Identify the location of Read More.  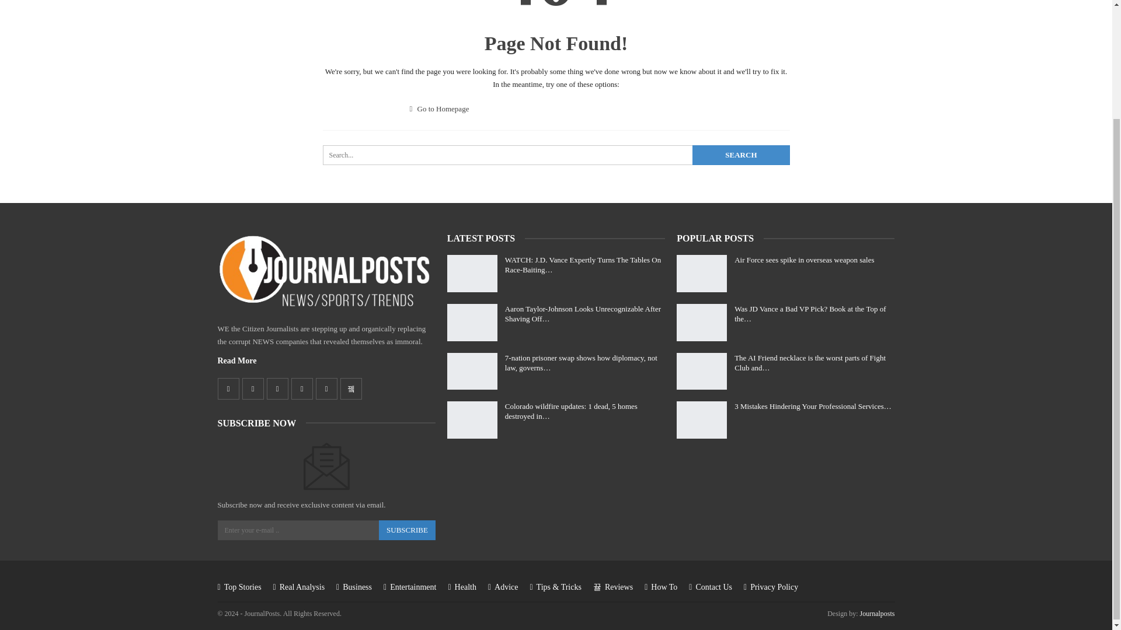
(237, 360).